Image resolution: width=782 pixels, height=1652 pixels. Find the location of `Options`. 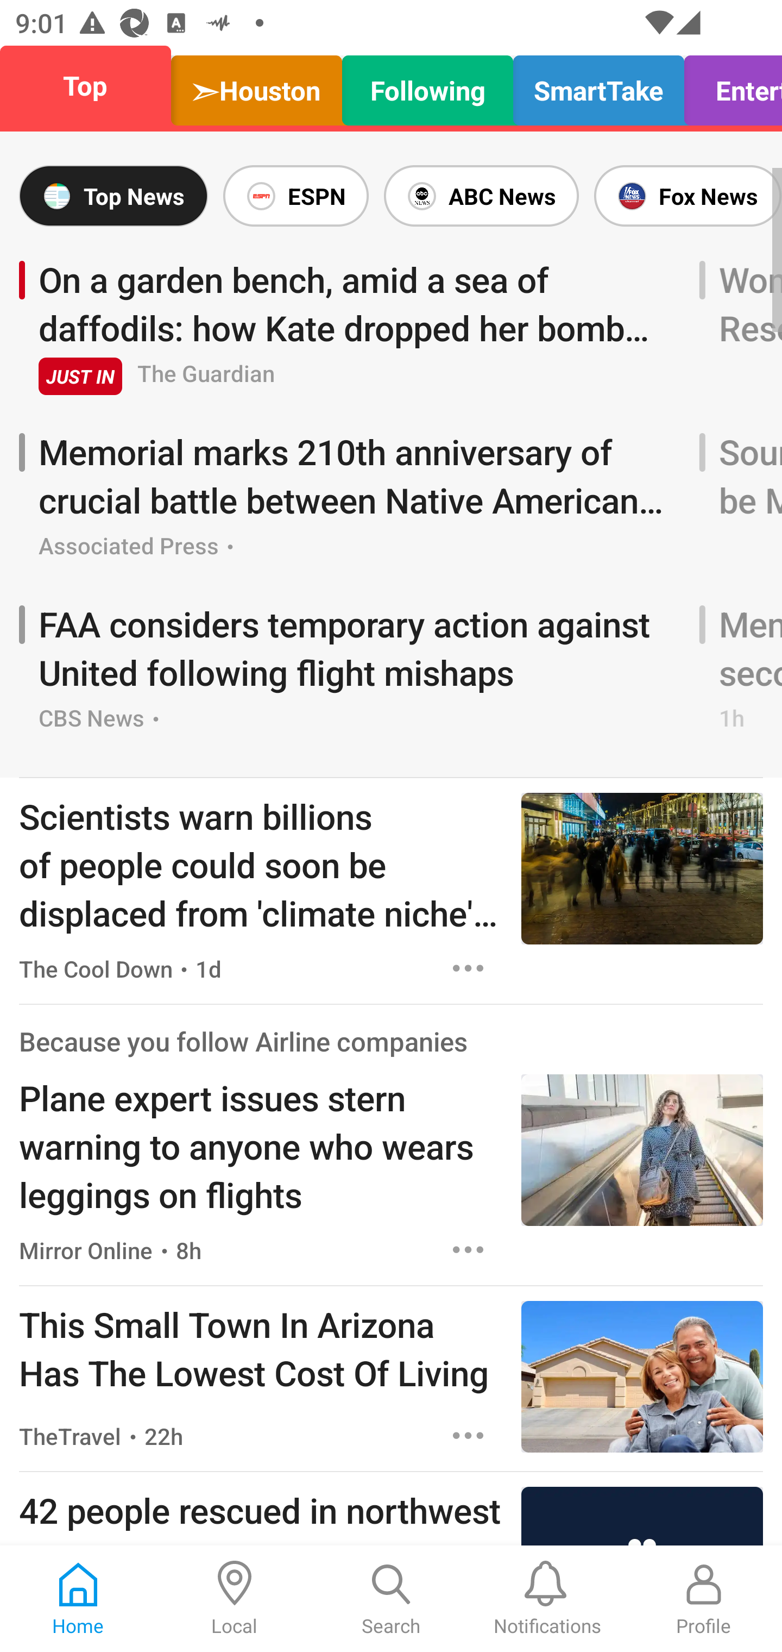

Options is located at coordinates (468, 968).